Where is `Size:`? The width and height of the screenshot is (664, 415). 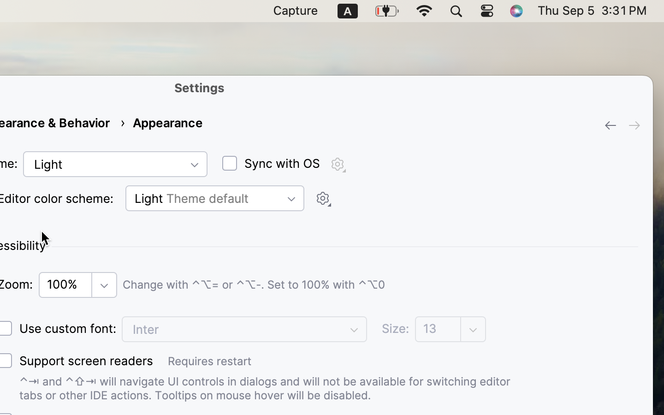 Size: is located at coordinates (396, 329).